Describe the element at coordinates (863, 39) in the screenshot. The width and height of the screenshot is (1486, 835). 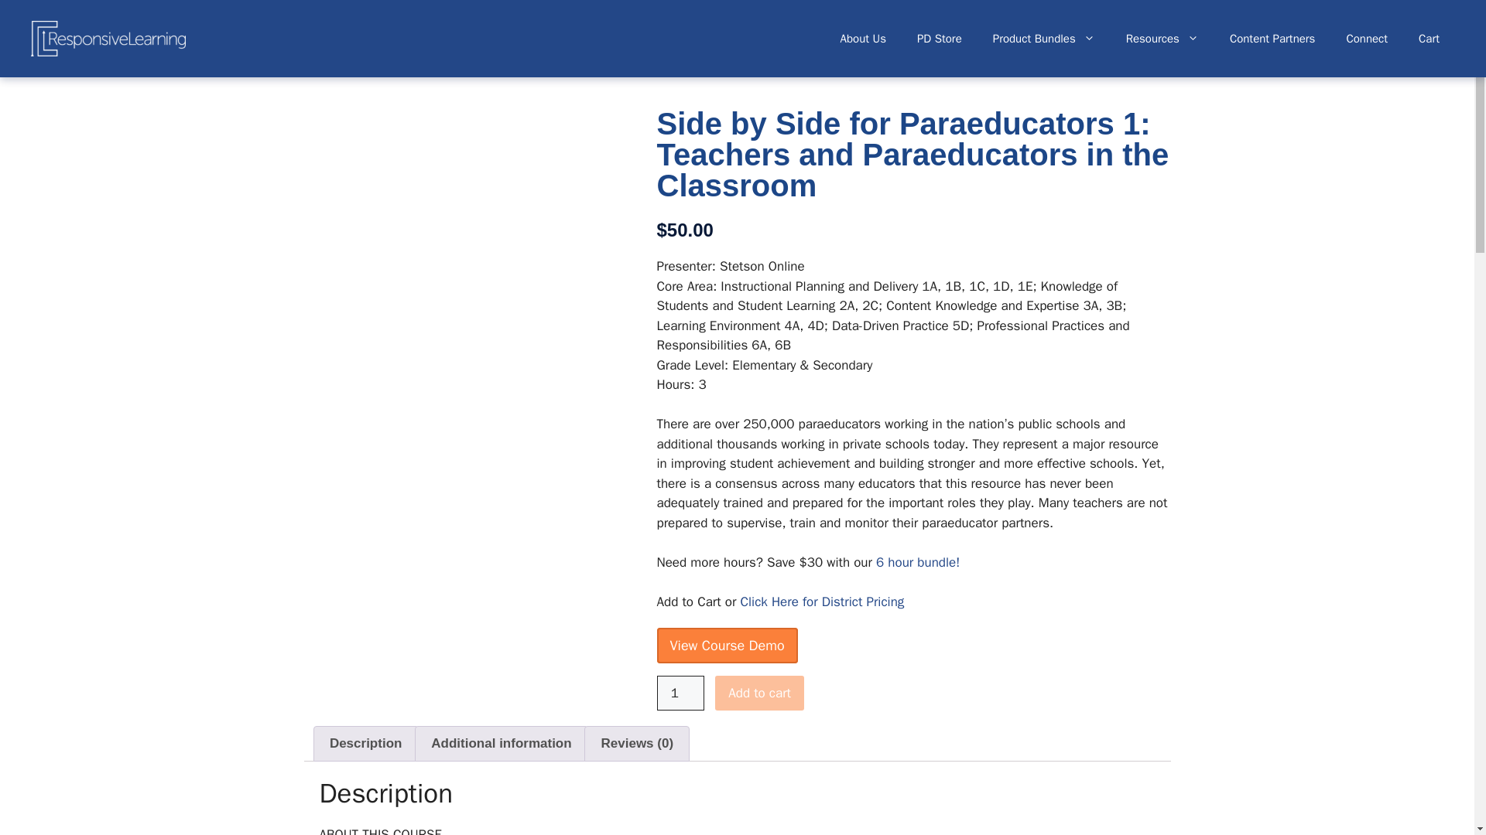
I see `About Us` at that location.